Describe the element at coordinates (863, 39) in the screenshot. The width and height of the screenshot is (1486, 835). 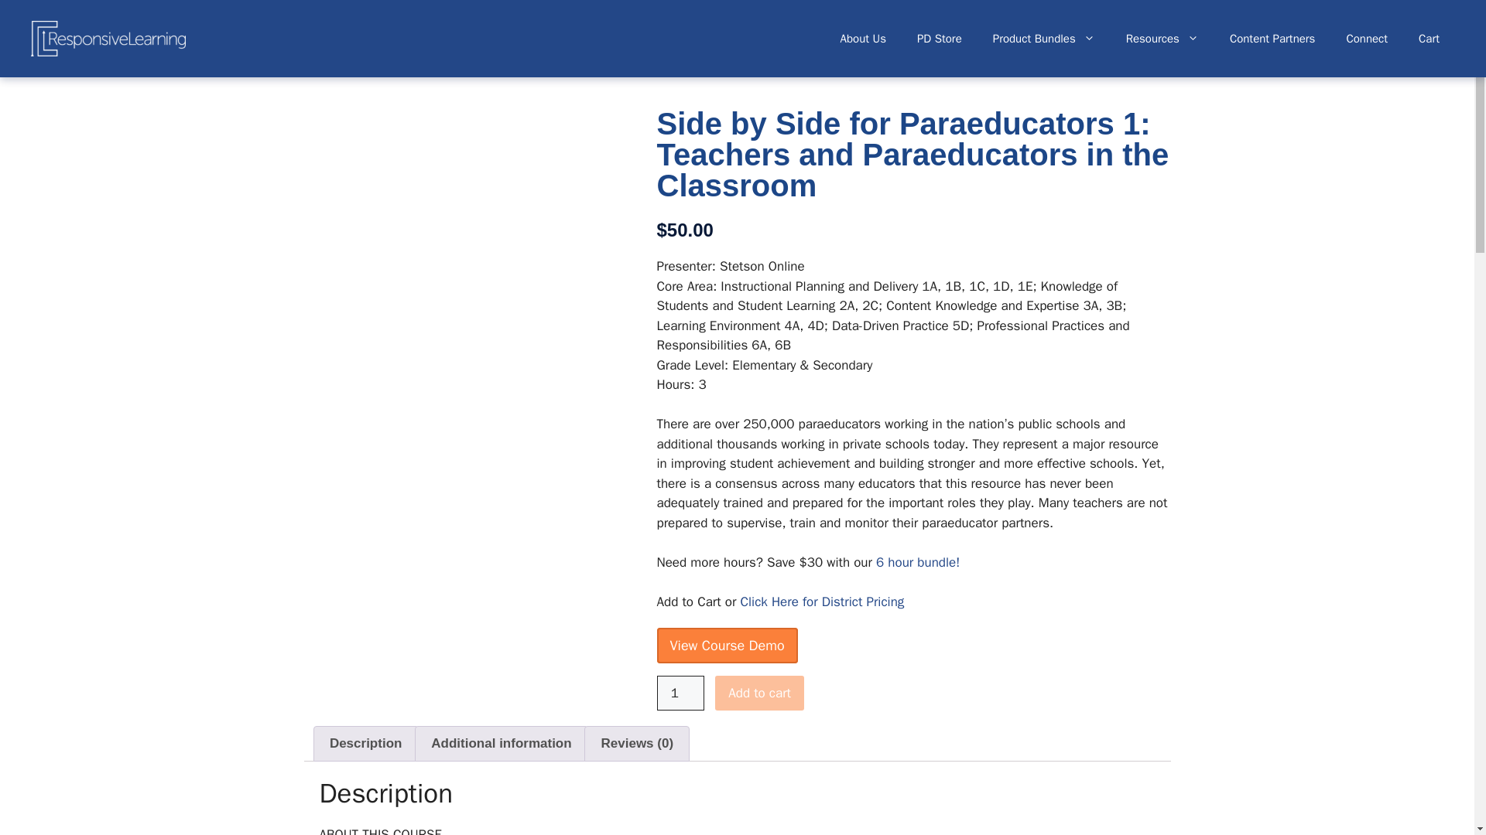
I see `About Us` at that location.